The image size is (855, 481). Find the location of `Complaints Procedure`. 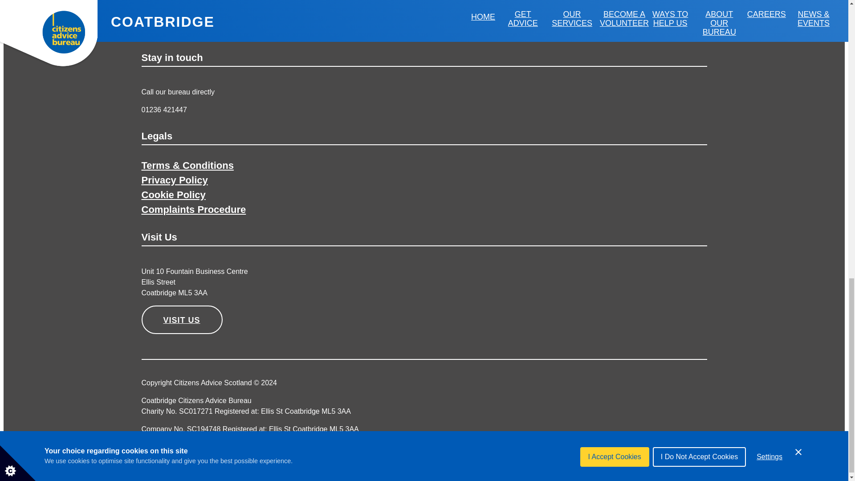

Complaints Procedure is located at coordinates (194, 208).